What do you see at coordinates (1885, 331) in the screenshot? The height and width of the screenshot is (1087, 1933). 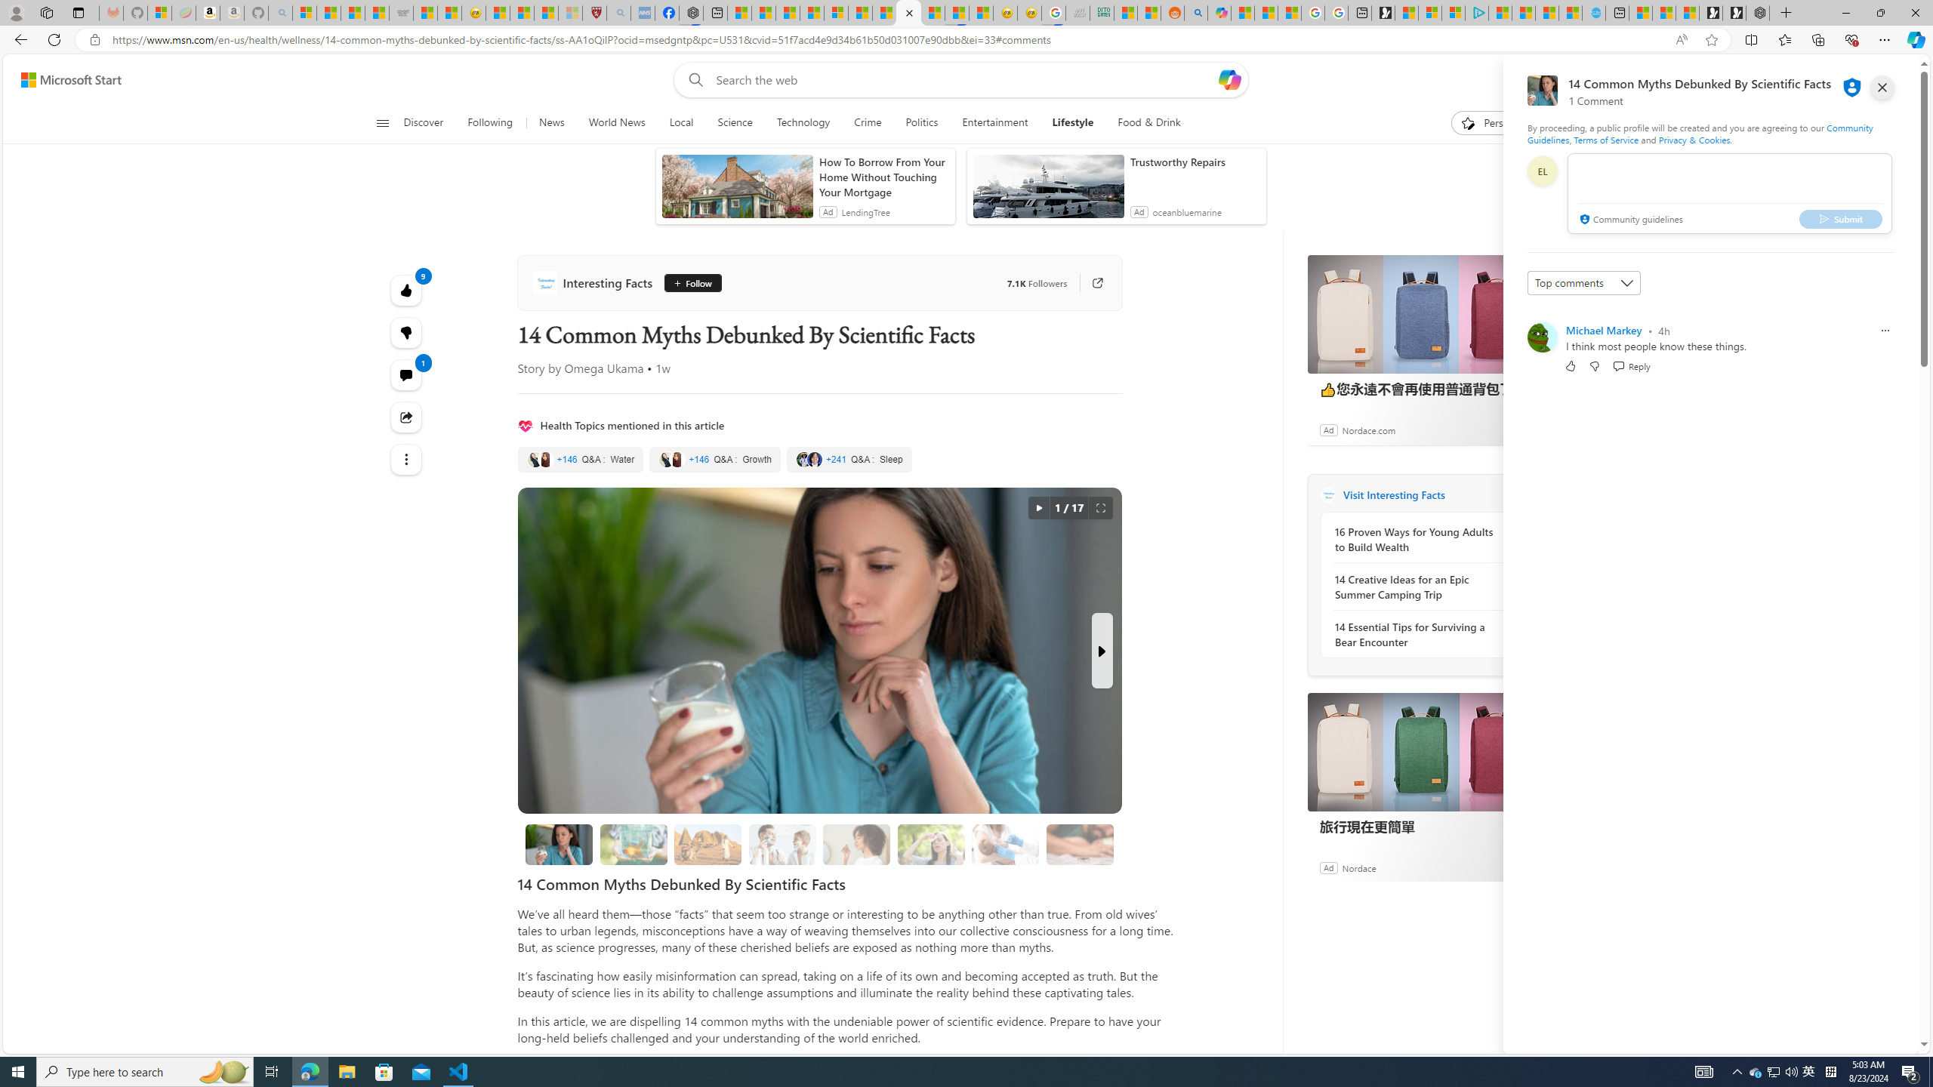 I see `Report comment` at bounding box center [1885, 331].